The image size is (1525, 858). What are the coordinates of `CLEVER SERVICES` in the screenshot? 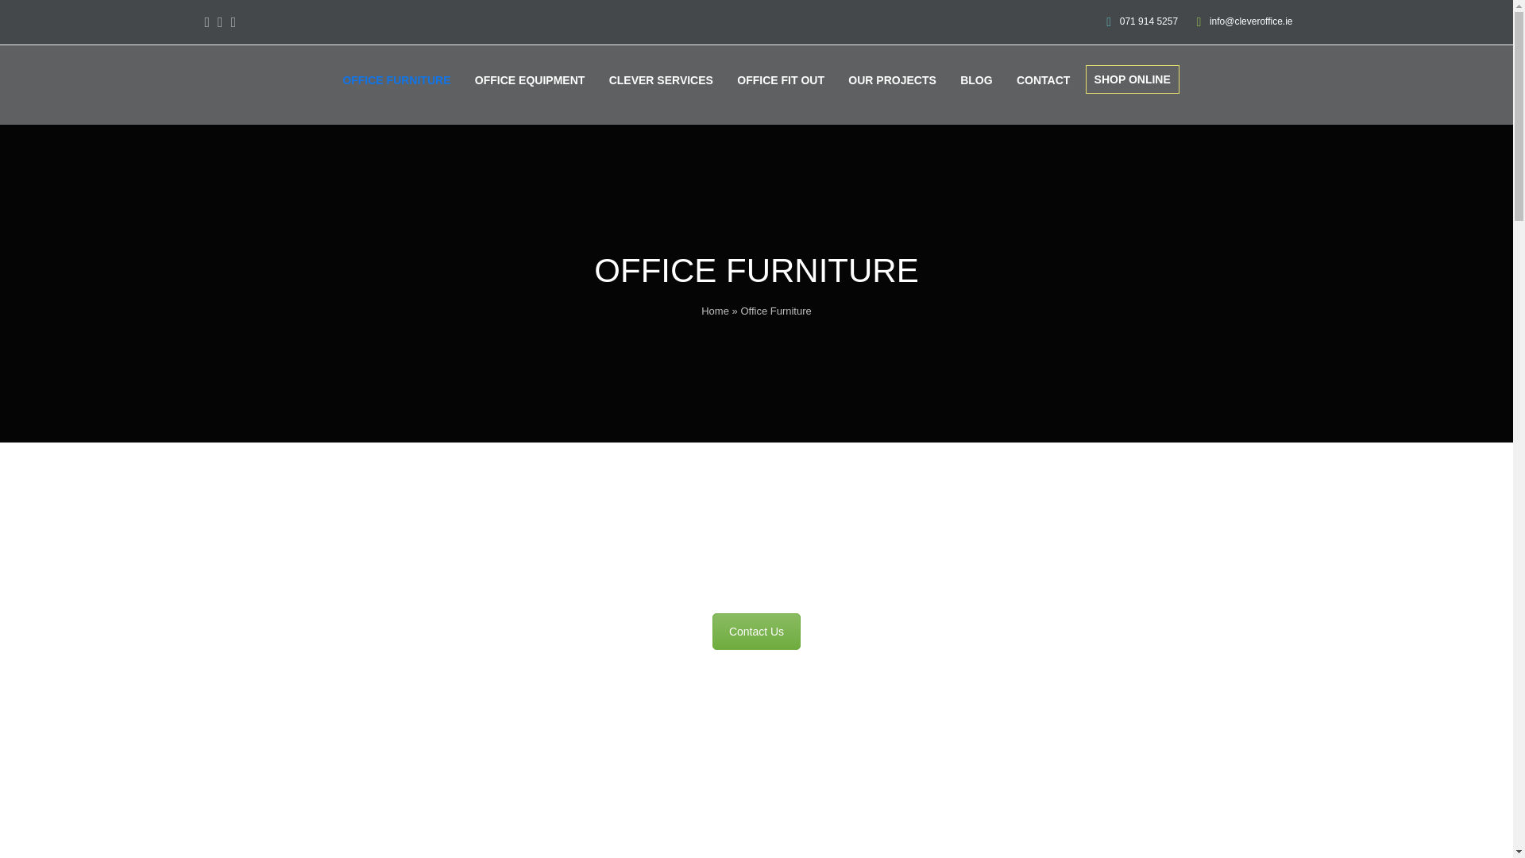 It's located at (661, 81).